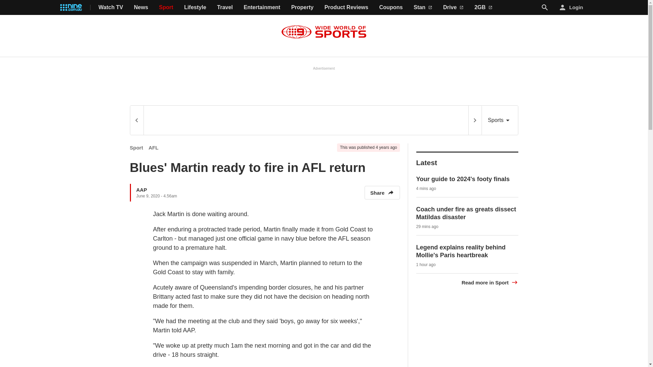 The image size is (653, 367). Describe the element at coordinates (463, 179) in the screenshot. I see `Your guide to 2024's footy finals` at that location.